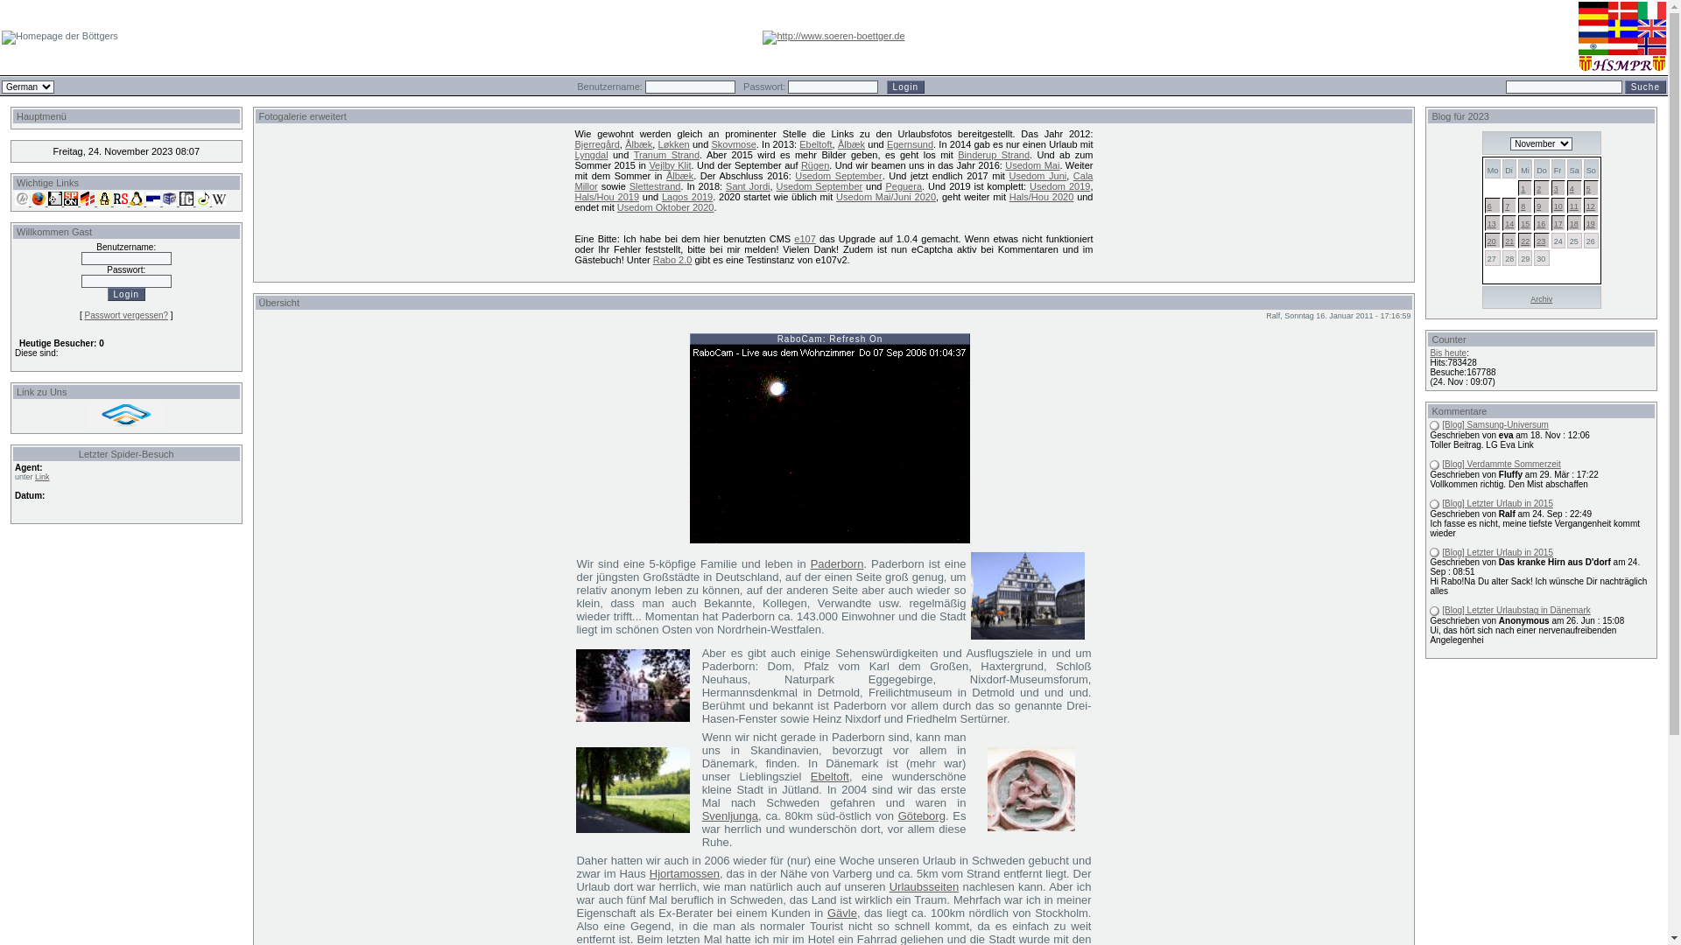 This screenshot has height=945, width=1681. What do you see at coordinates (1574, 224) in the screenshot?
I see `18` at bounding box center [1574, 224].